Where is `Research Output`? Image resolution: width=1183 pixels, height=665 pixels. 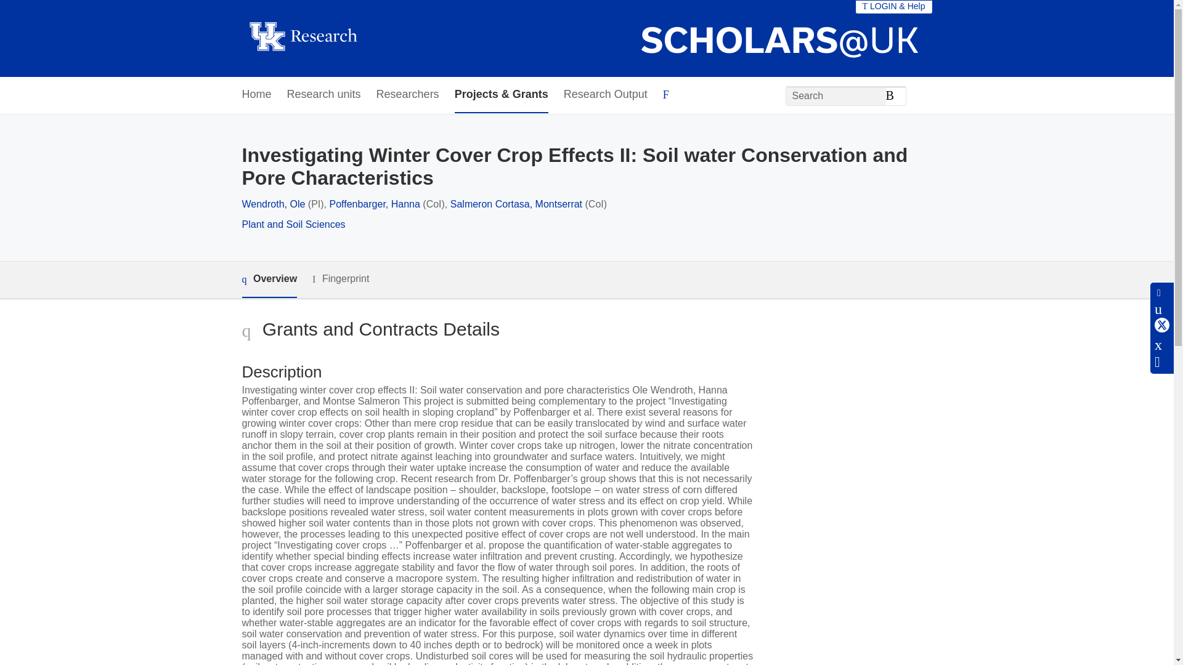
Research Output is located at coordinates (605, 95).